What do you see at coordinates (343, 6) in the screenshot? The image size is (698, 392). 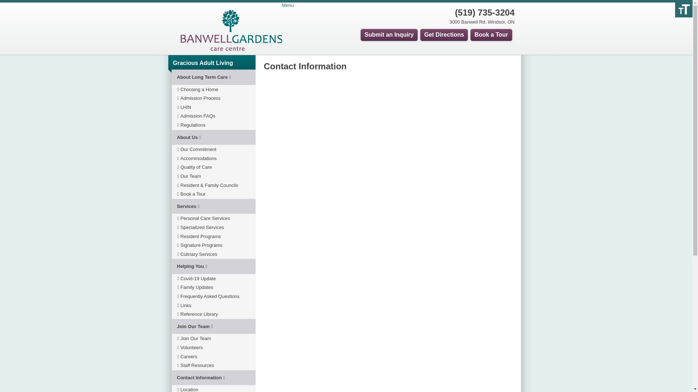 I see `Menu` at bounding box center [343, 6].